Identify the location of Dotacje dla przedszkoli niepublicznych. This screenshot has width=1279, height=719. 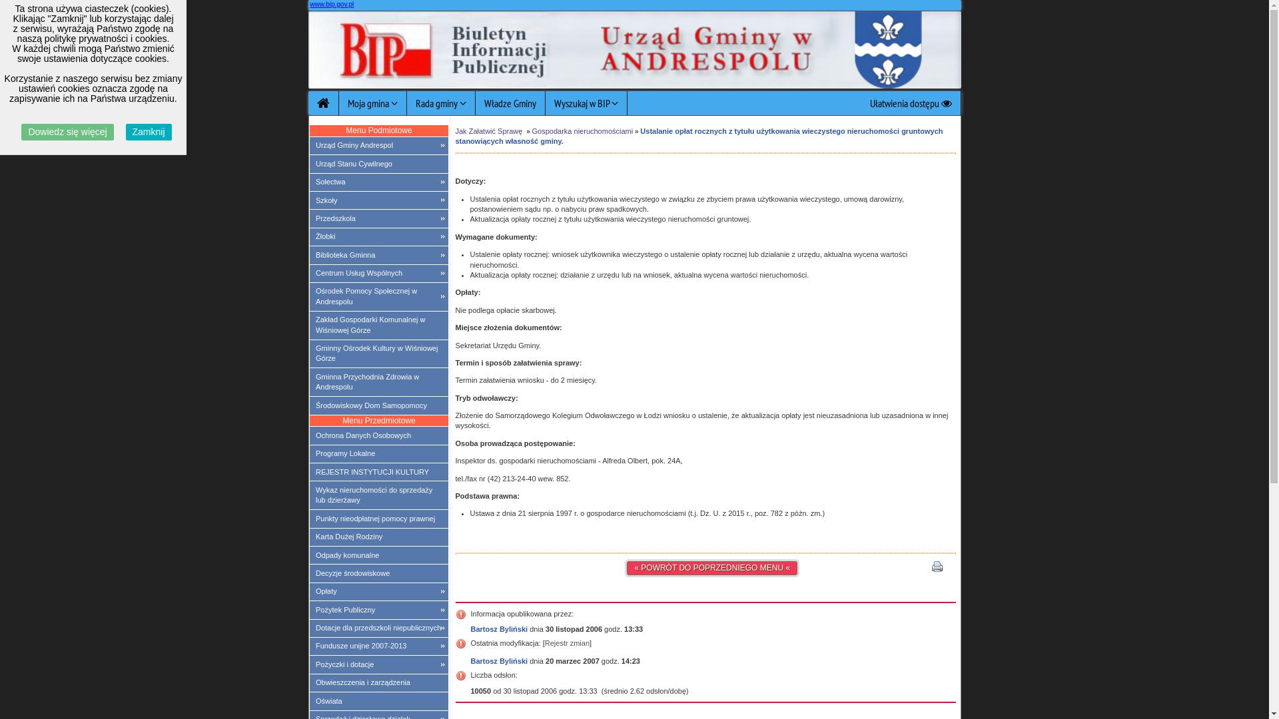
(379, 628).